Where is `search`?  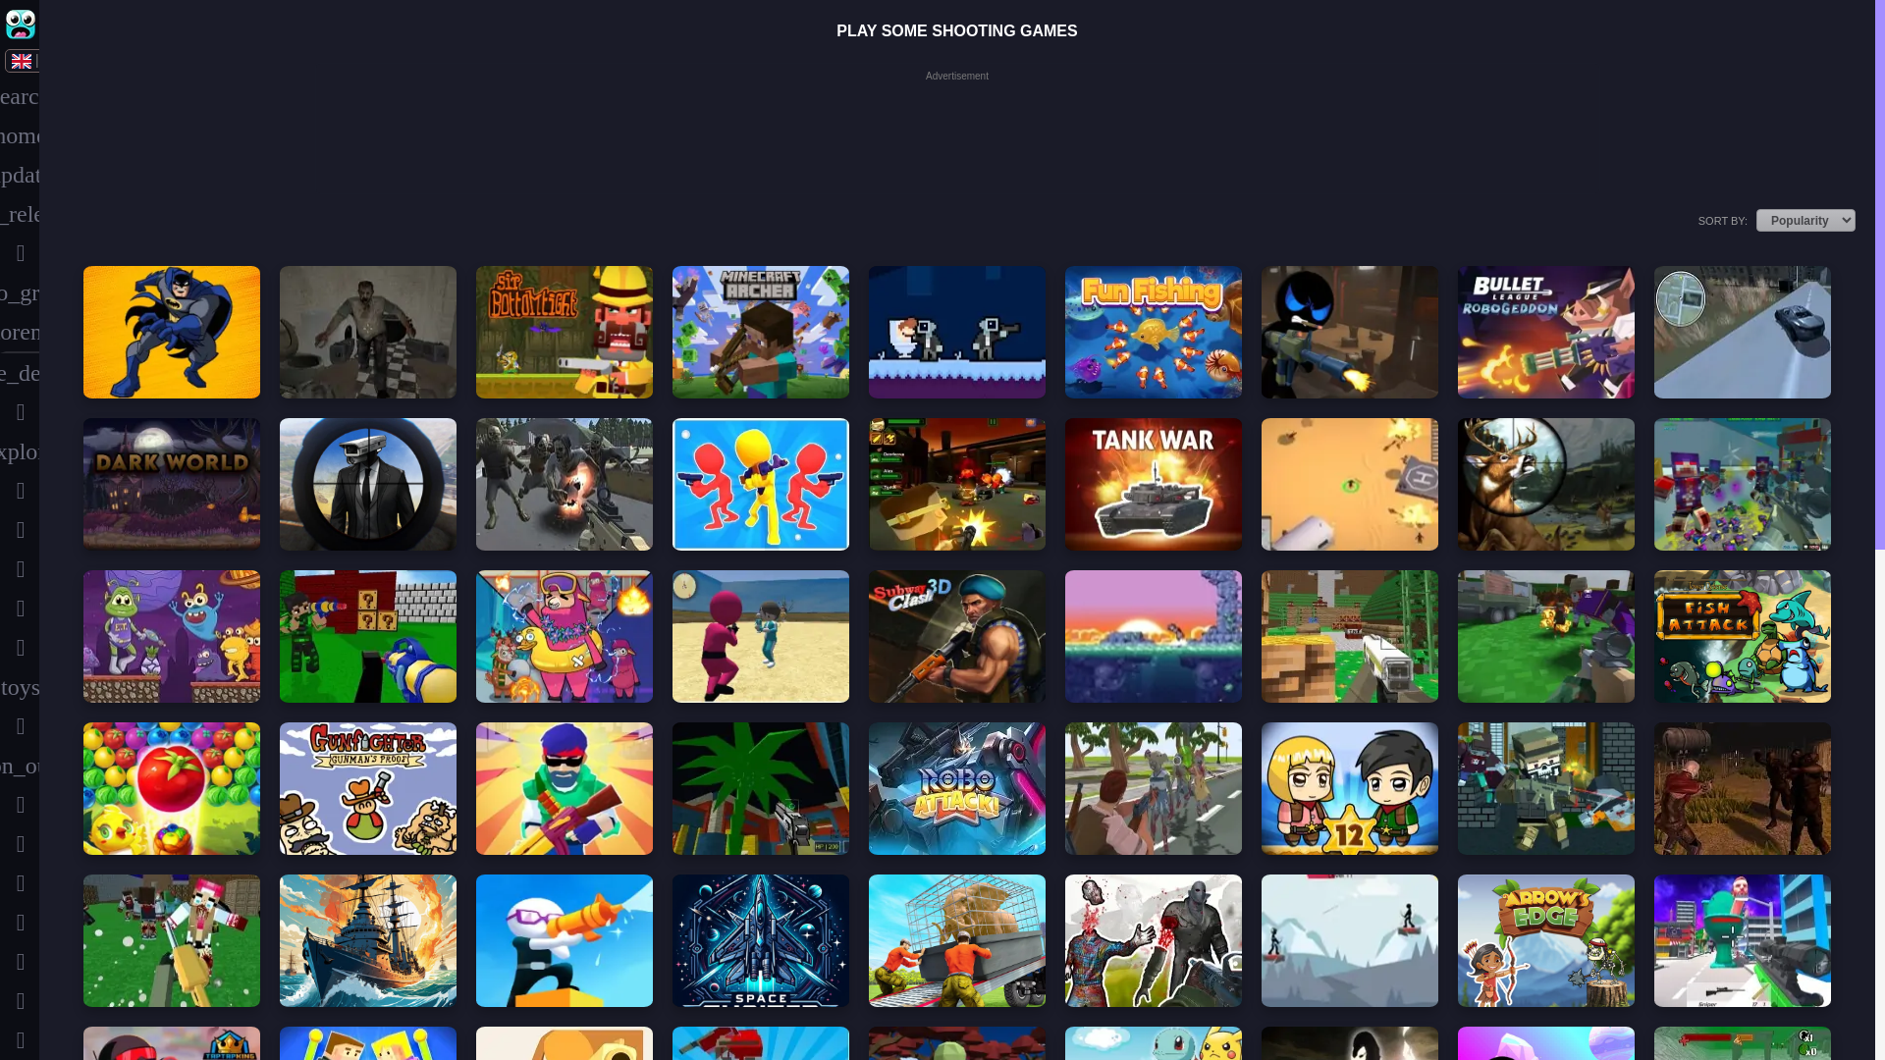
search is located at coordinates (20, 95).